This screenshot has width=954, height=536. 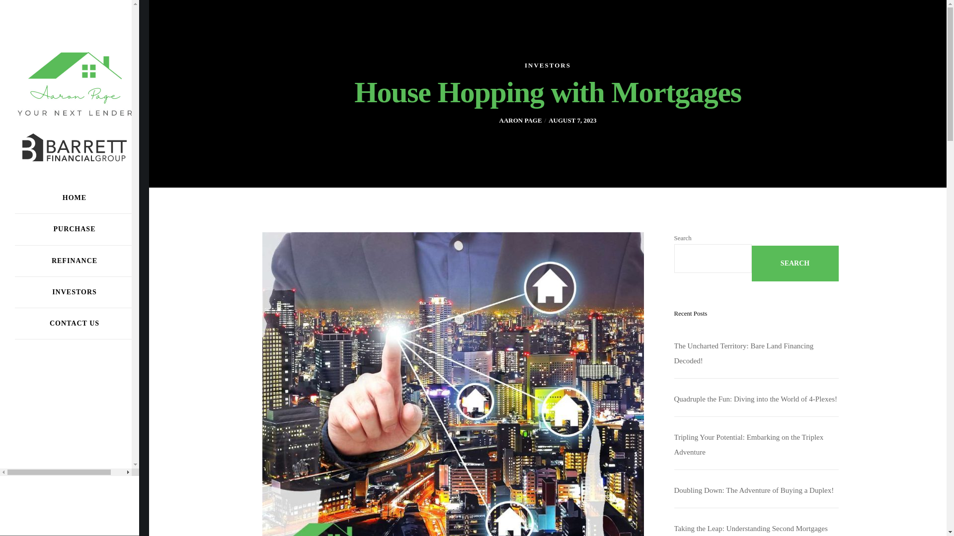 I want to click on CONTACT US, so click(x=75, y=324).